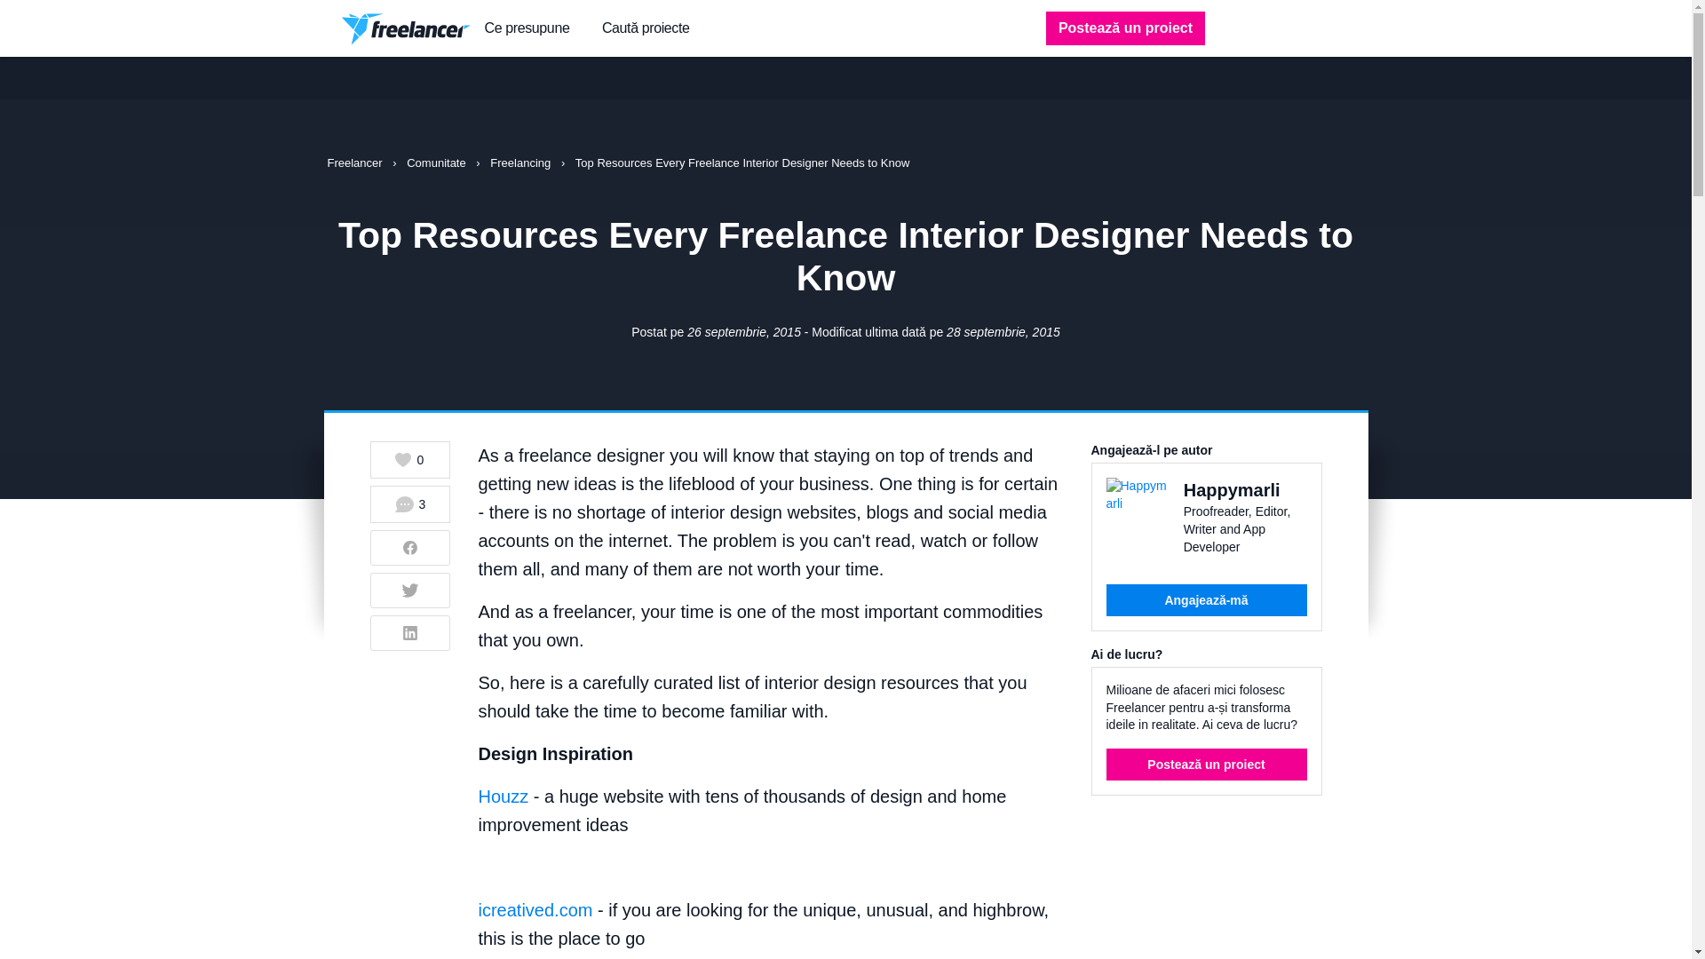 The height and width of the screenshot is (959, 1705). What do you see at coordinates (355, 163) in the screenshot?
I see `Freelancer` at bounding box center [355, 163].